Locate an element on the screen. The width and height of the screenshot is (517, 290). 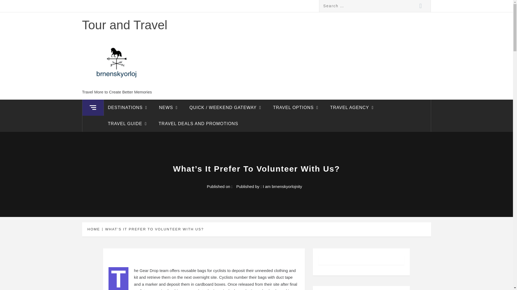
Tour and Travel is located at coordinates (124, 25).